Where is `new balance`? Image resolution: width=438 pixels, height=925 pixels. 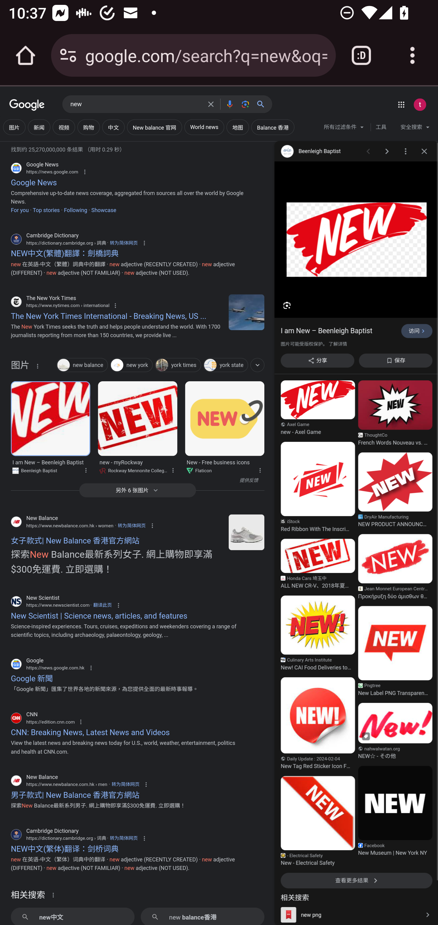 new balance is located at coordinates (82, 366).